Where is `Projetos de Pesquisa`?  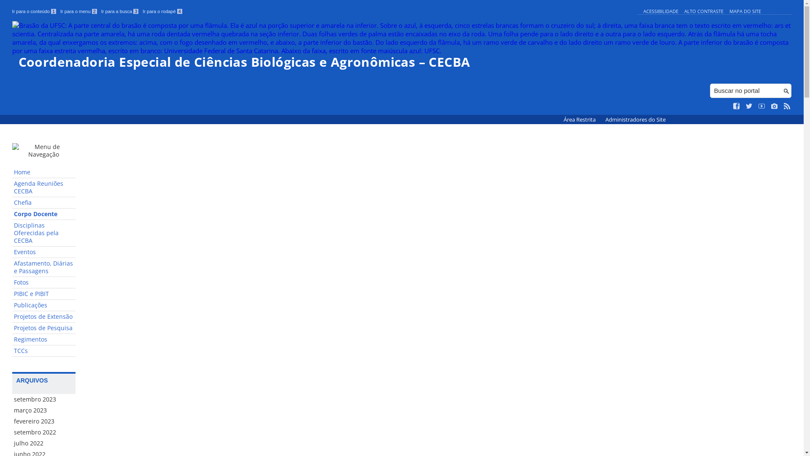
Projetos de Pesquisa is located at coordinates (44, 328).